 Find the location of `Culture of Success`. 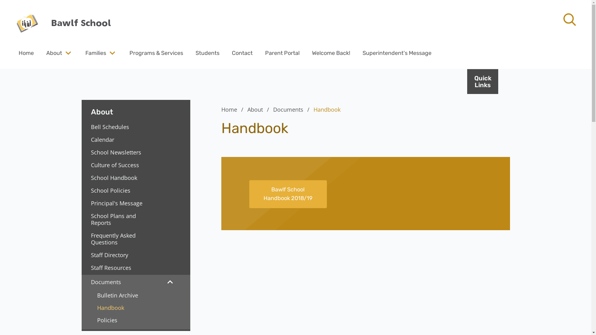

Culture of Success is located at coordinates (118, 165).